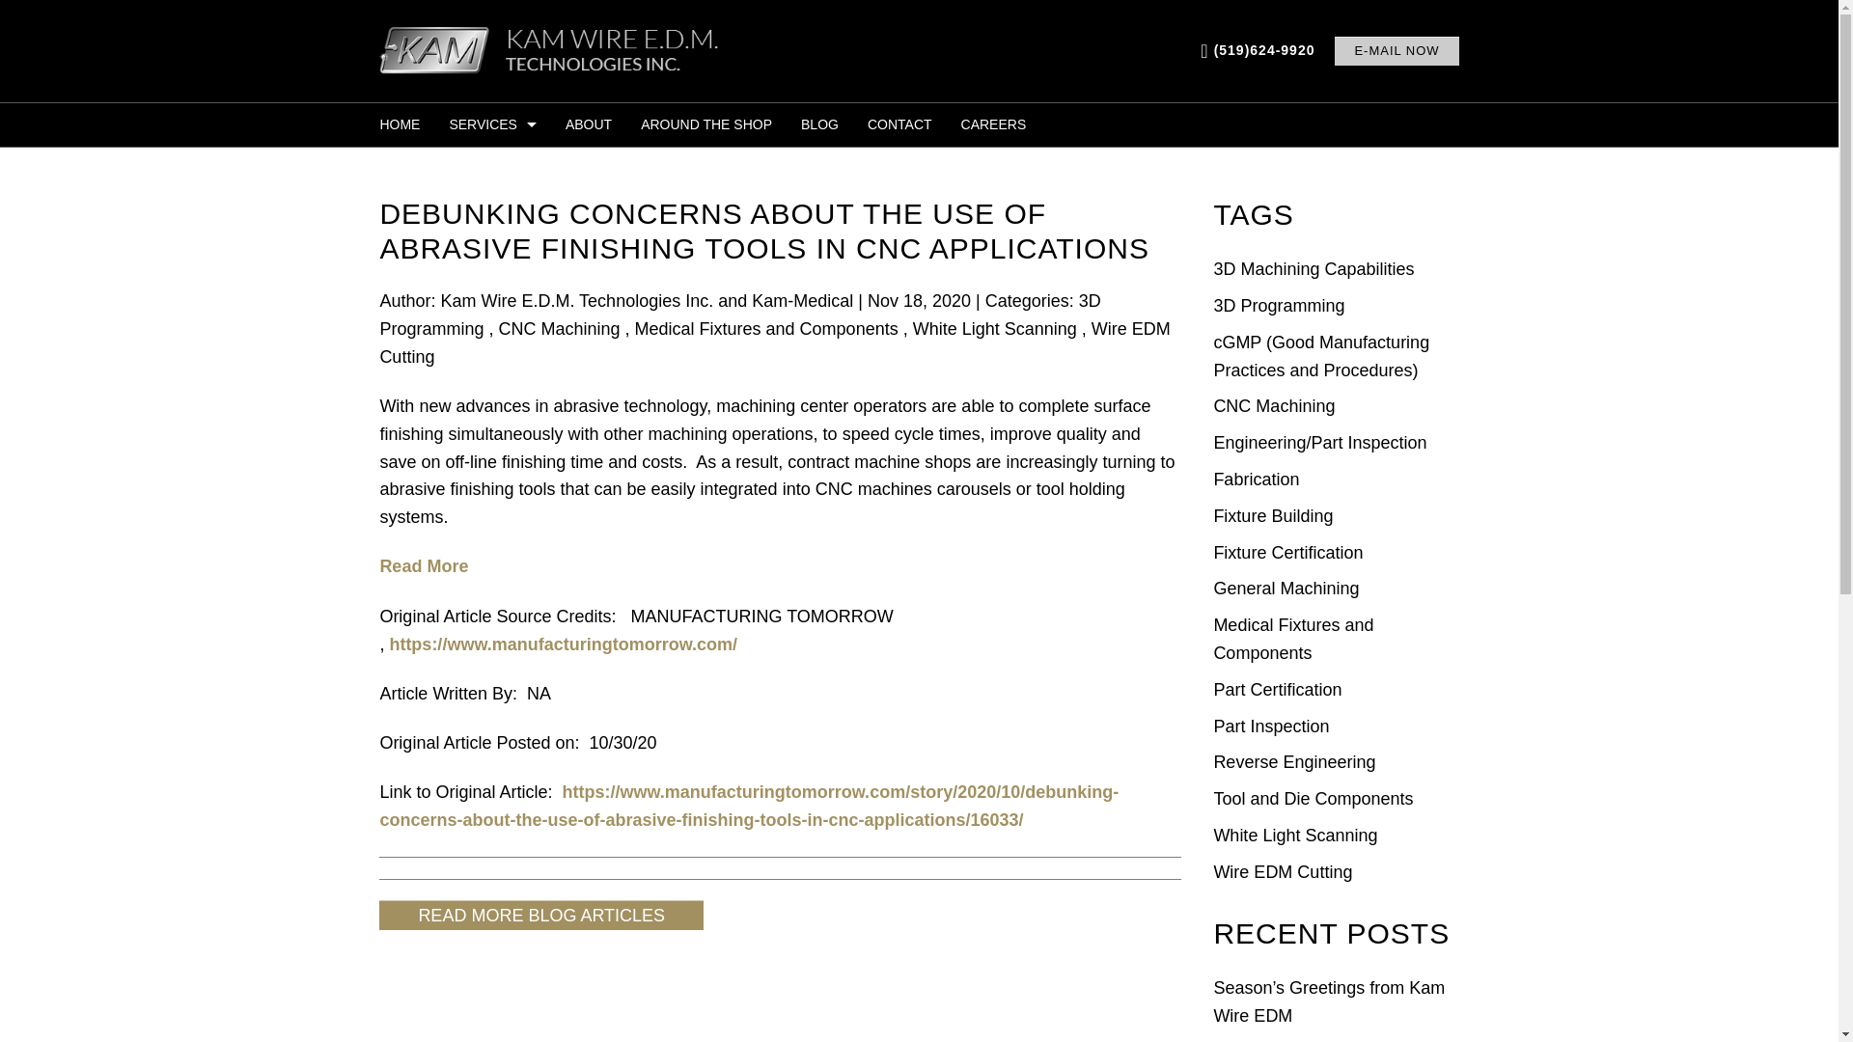 The image size is (1853, 1042). I want to click on Read More, so click(424, 565).